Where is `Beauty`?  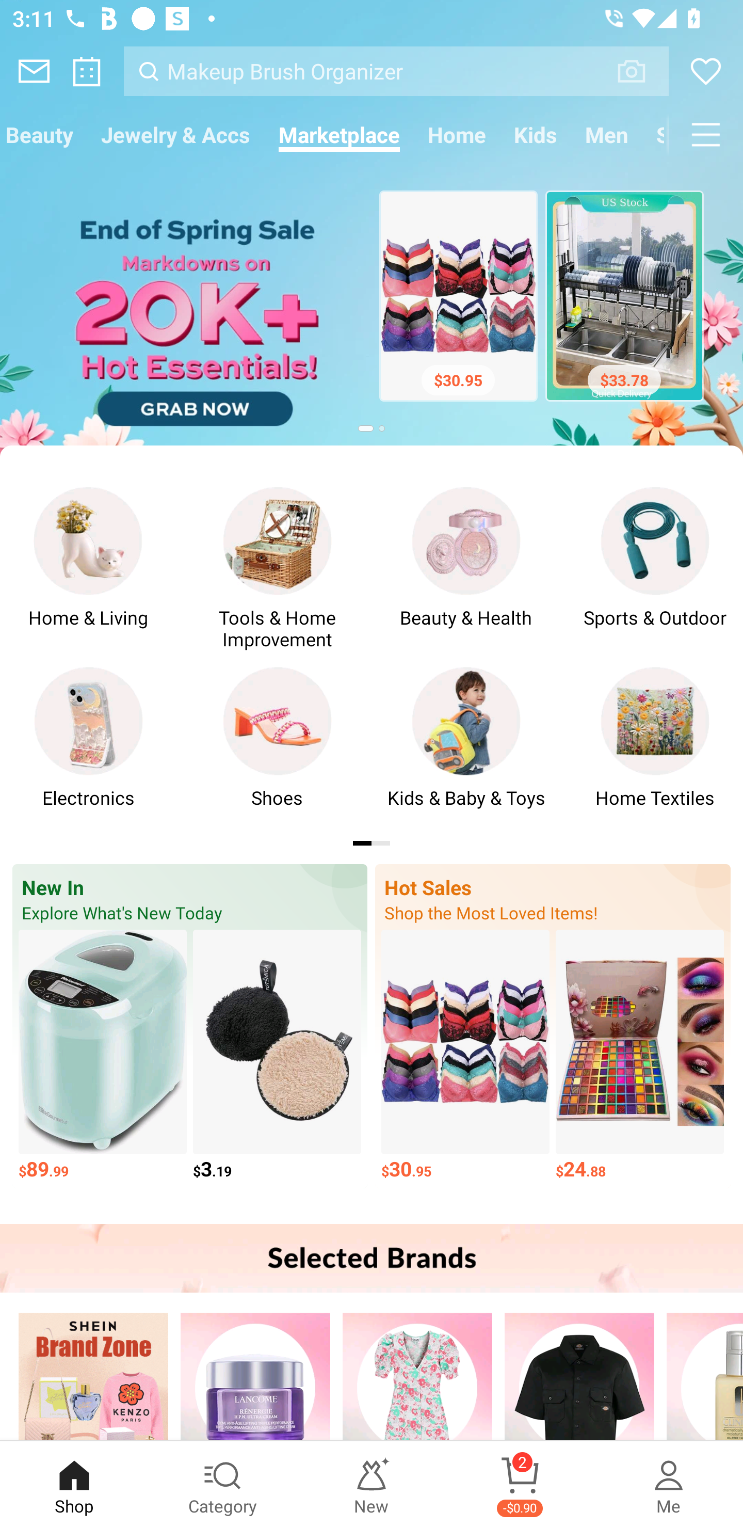 Beauty is located at coordinates (43, 134).